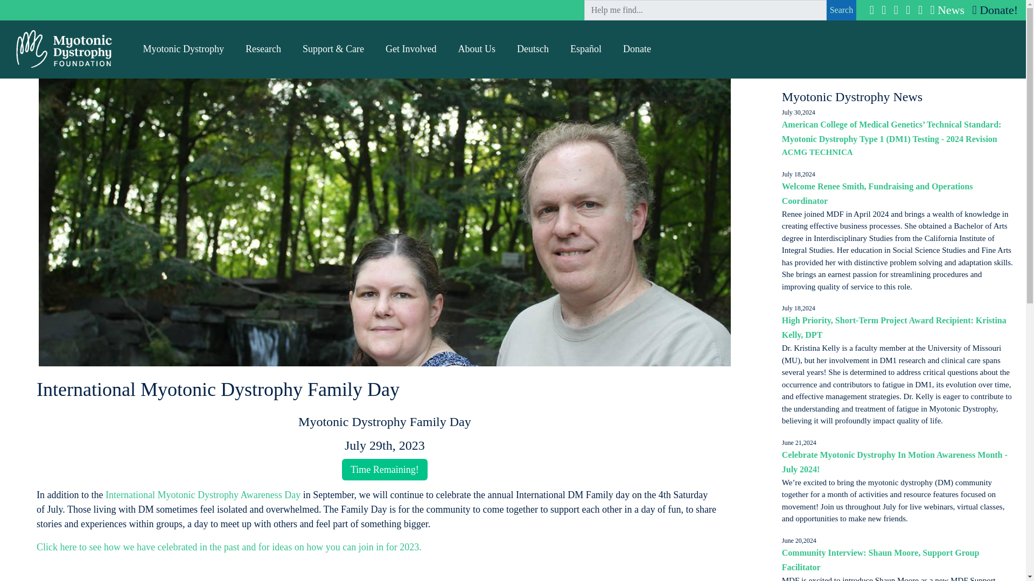  What do you see at coordinates (993, 10) in the screenshot?
I see `Donate to MDF` at bounding box center [993, 10].